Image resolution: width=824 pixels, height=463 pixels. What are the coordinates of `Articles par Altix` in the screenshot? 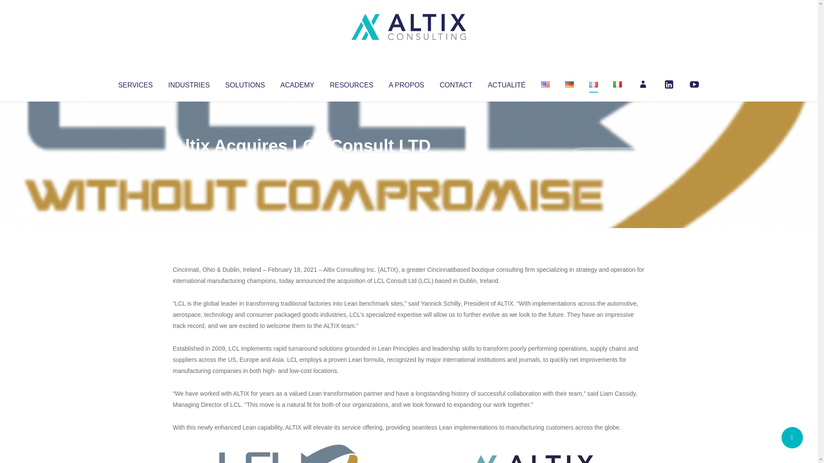 It's located at (189, 163).